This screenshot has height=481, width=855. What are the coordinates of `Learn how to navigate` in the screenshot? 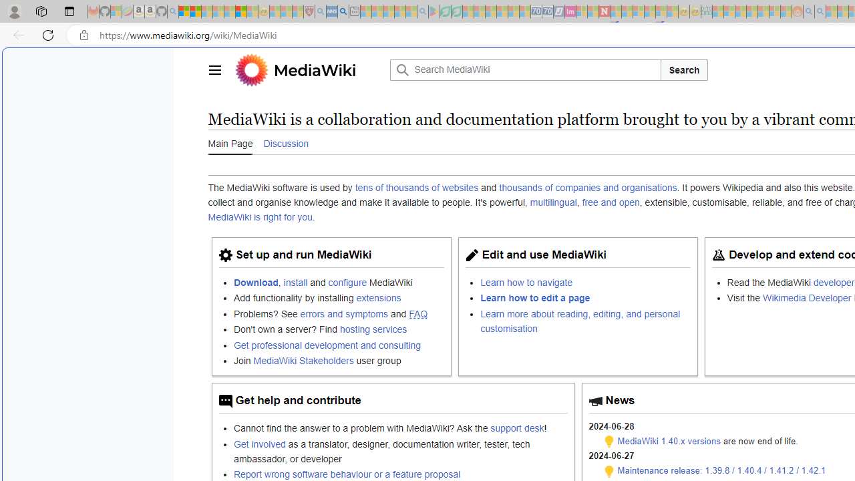 It's located at (586, 282).